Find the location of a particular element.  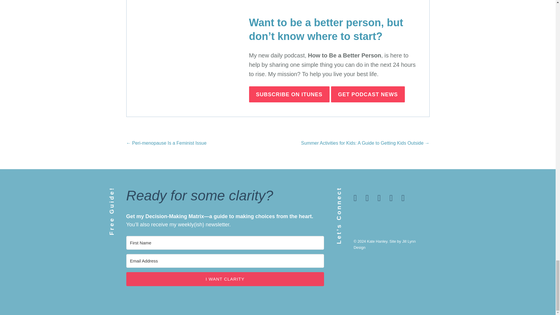

Site by Jill Lynn Design is located at coordinates (384, 244).